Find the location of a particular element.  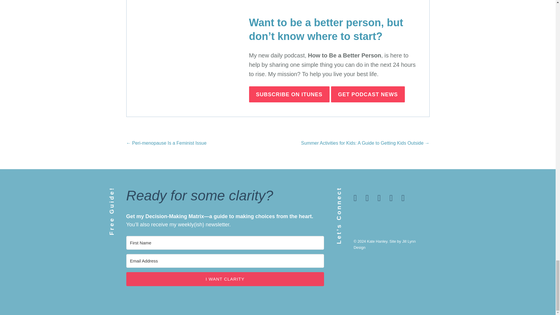

Site by Jill Lynn Design is located at coordinates (384, 244).